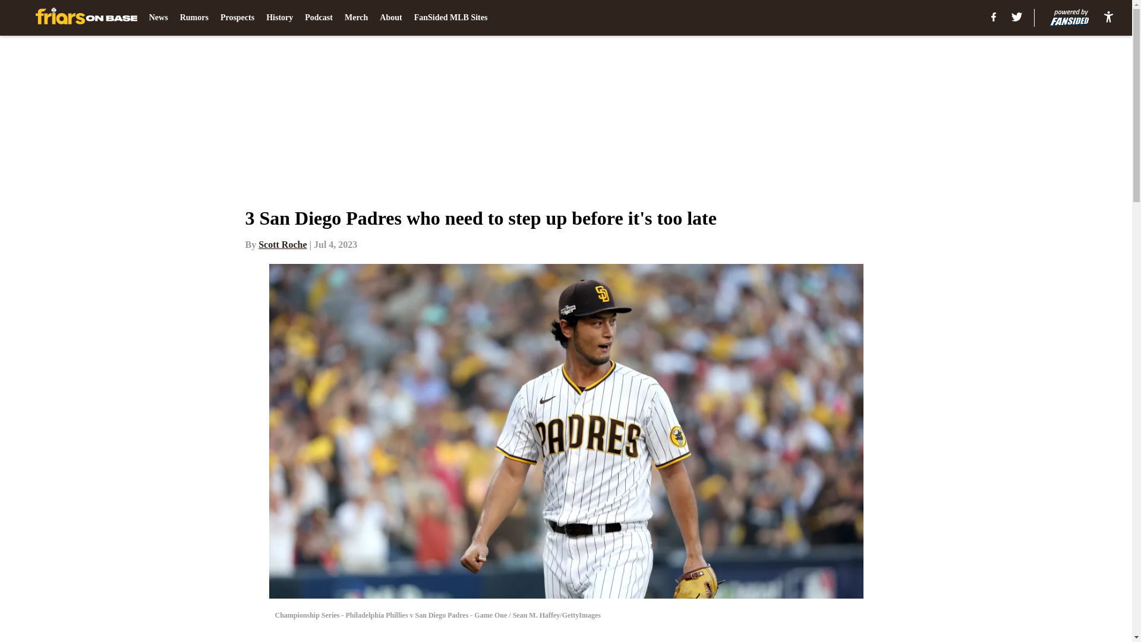 The height and width of the screenshot is (642, 1141). Describe the element at coordinates (158, 18) in the screenshot. I see `News` at that location.